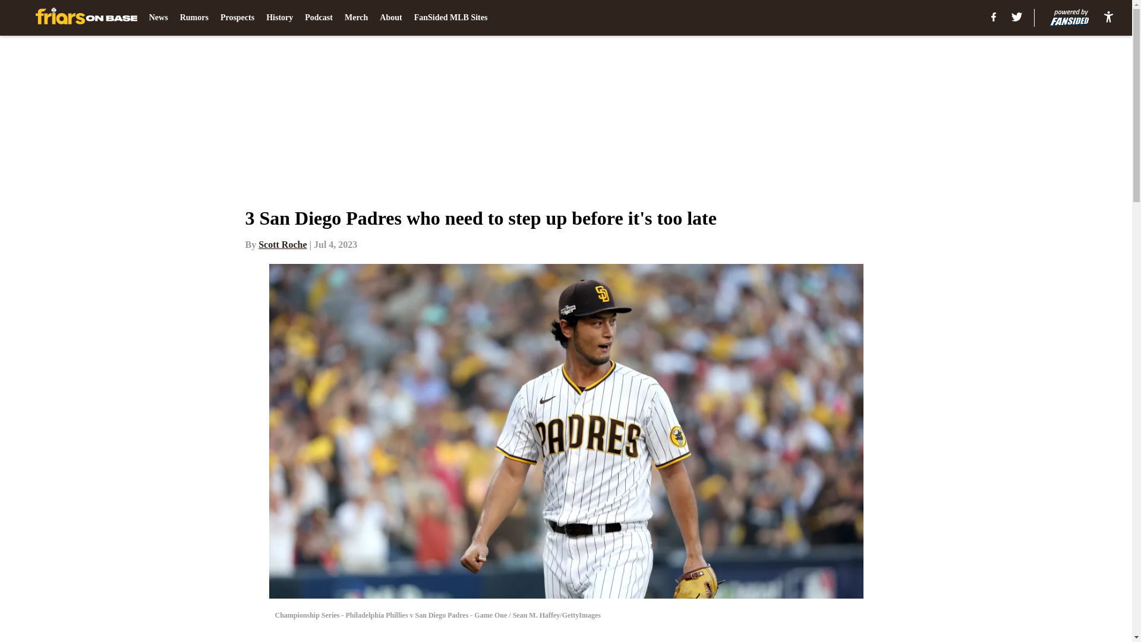 The height and width of the screenshot is (642, 1141). Describe the element at coordinates (158, 18) in the screenshot. I see `News` at that location.